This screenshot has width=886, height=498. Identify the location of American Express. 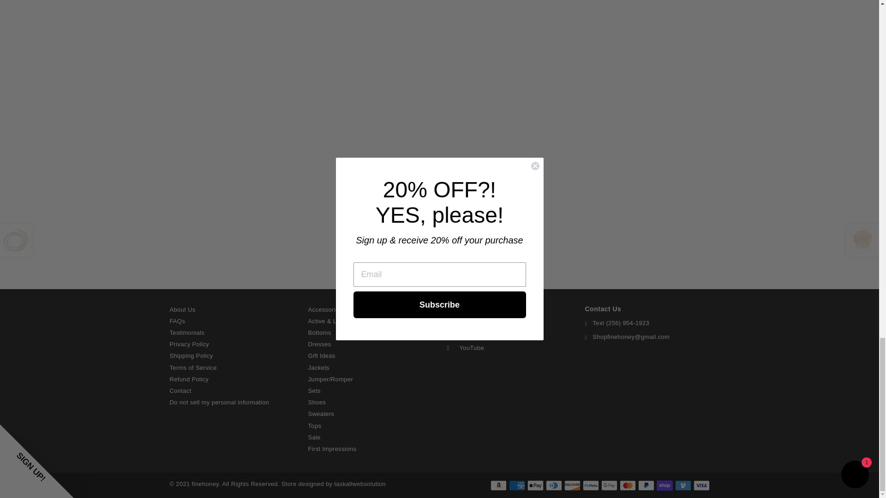
(516, 485).